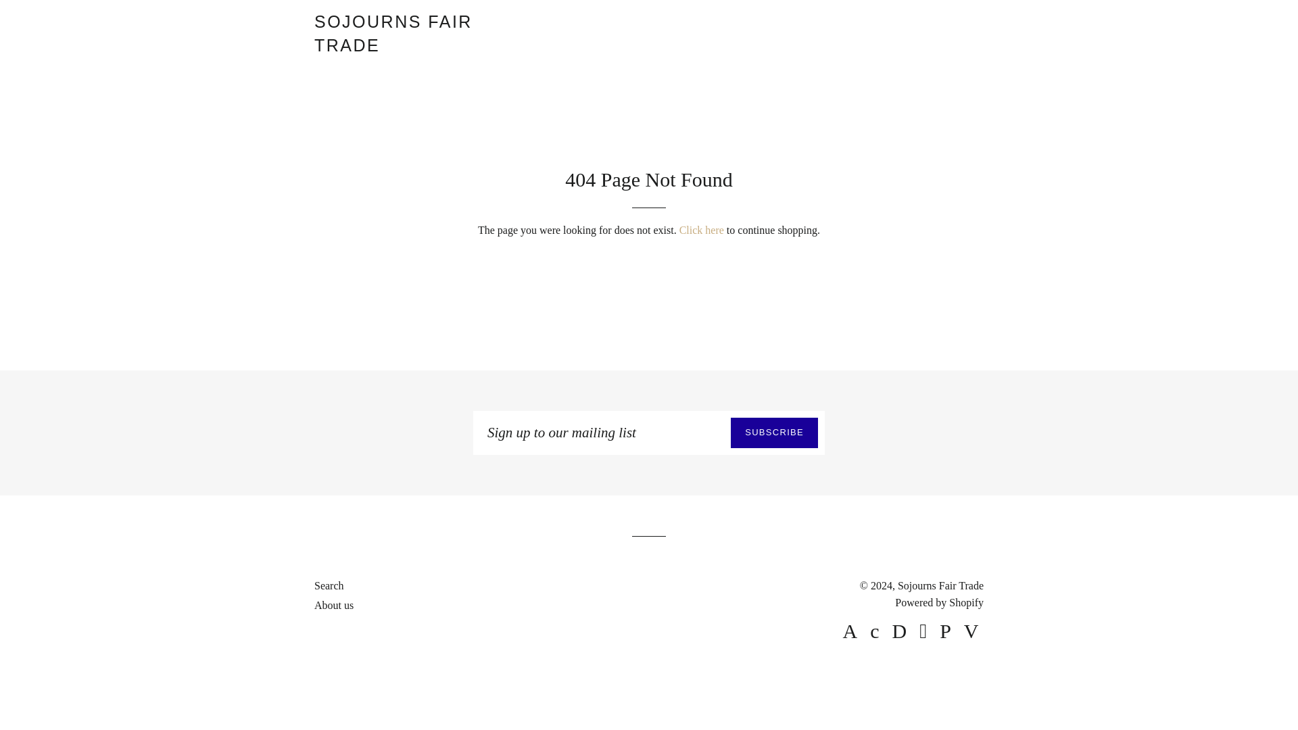 This screenshot has height=730, width=1298. I want to click on Search, so click(329, 585).